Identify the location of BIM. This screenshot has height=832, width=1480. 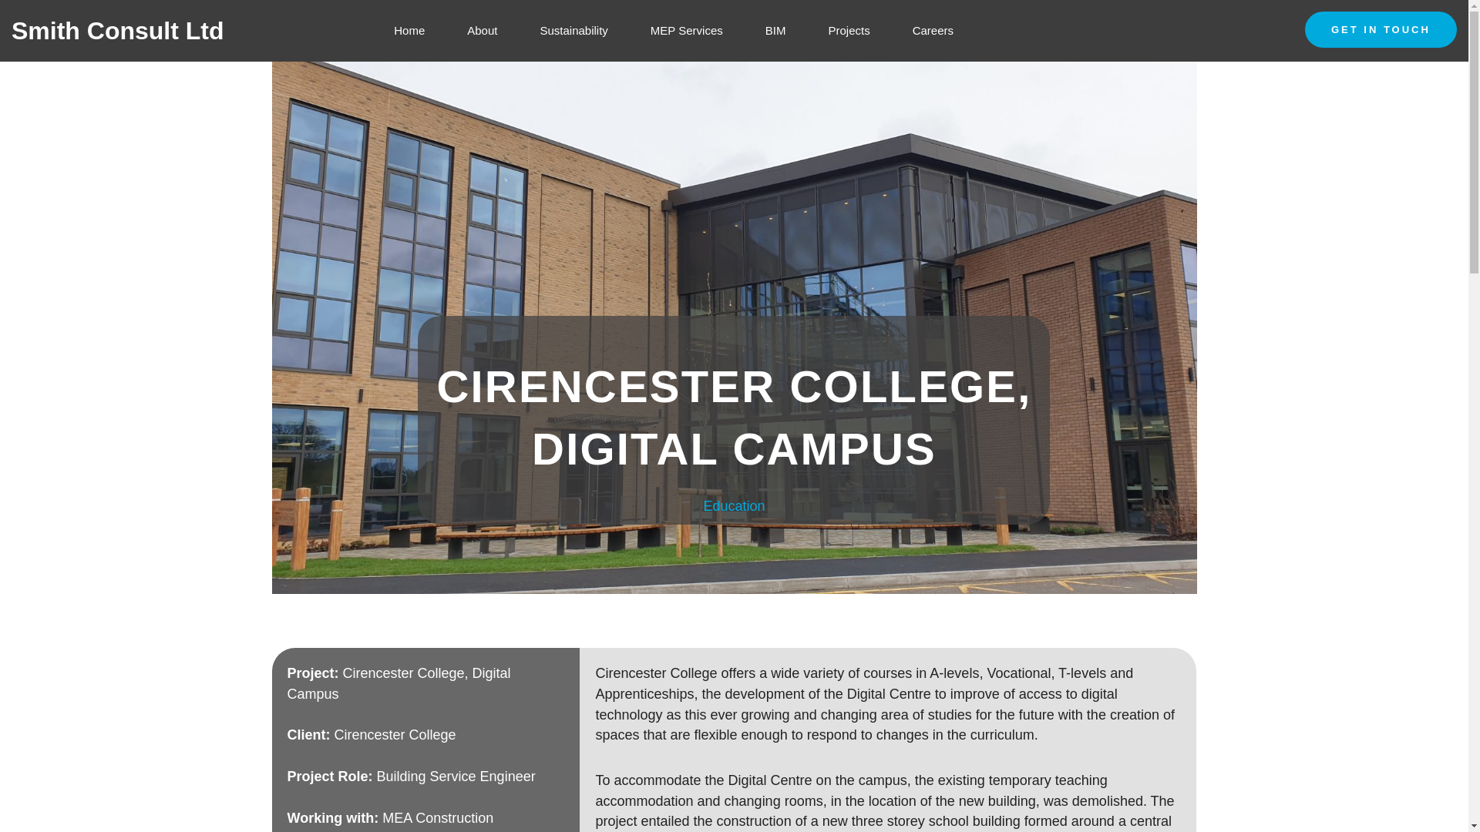
(775, 31).